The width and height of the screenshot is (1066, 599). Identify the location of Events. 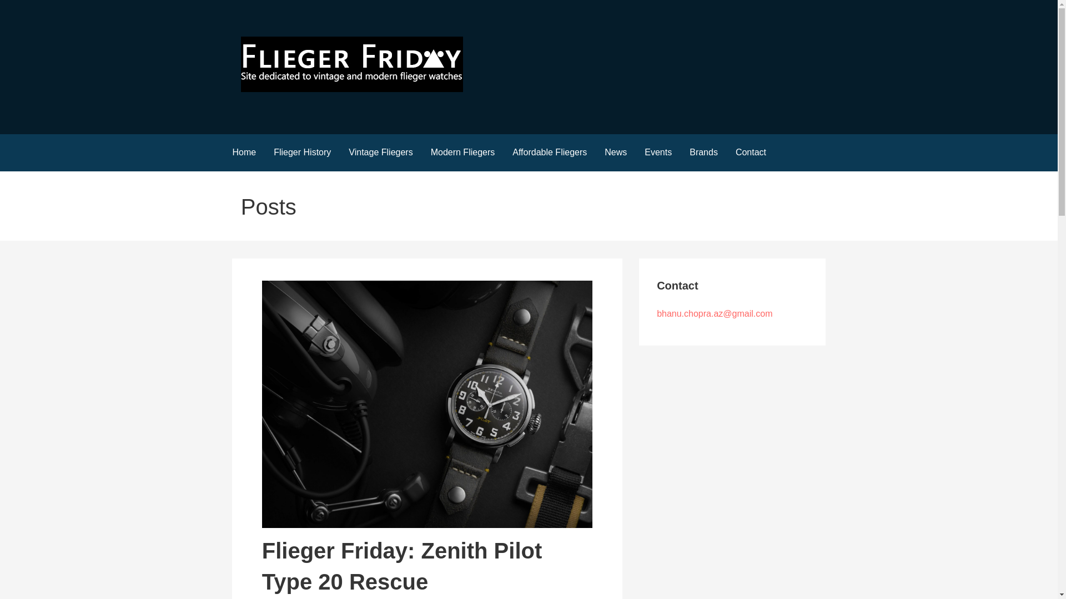
(658, 152).